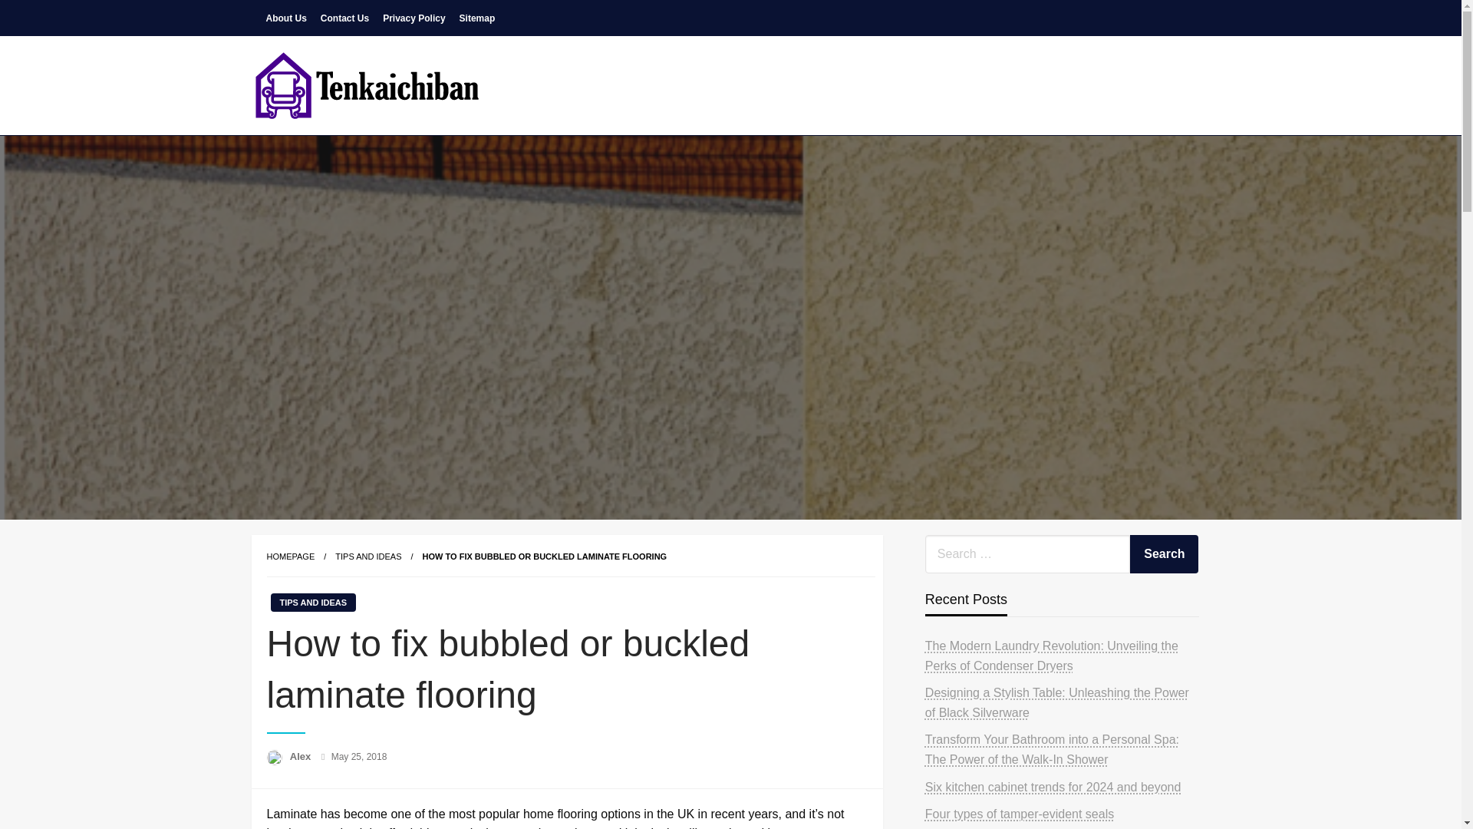  Describe the element at coordinates (1164, 554) in the screenshot. I see `Search` at that location.